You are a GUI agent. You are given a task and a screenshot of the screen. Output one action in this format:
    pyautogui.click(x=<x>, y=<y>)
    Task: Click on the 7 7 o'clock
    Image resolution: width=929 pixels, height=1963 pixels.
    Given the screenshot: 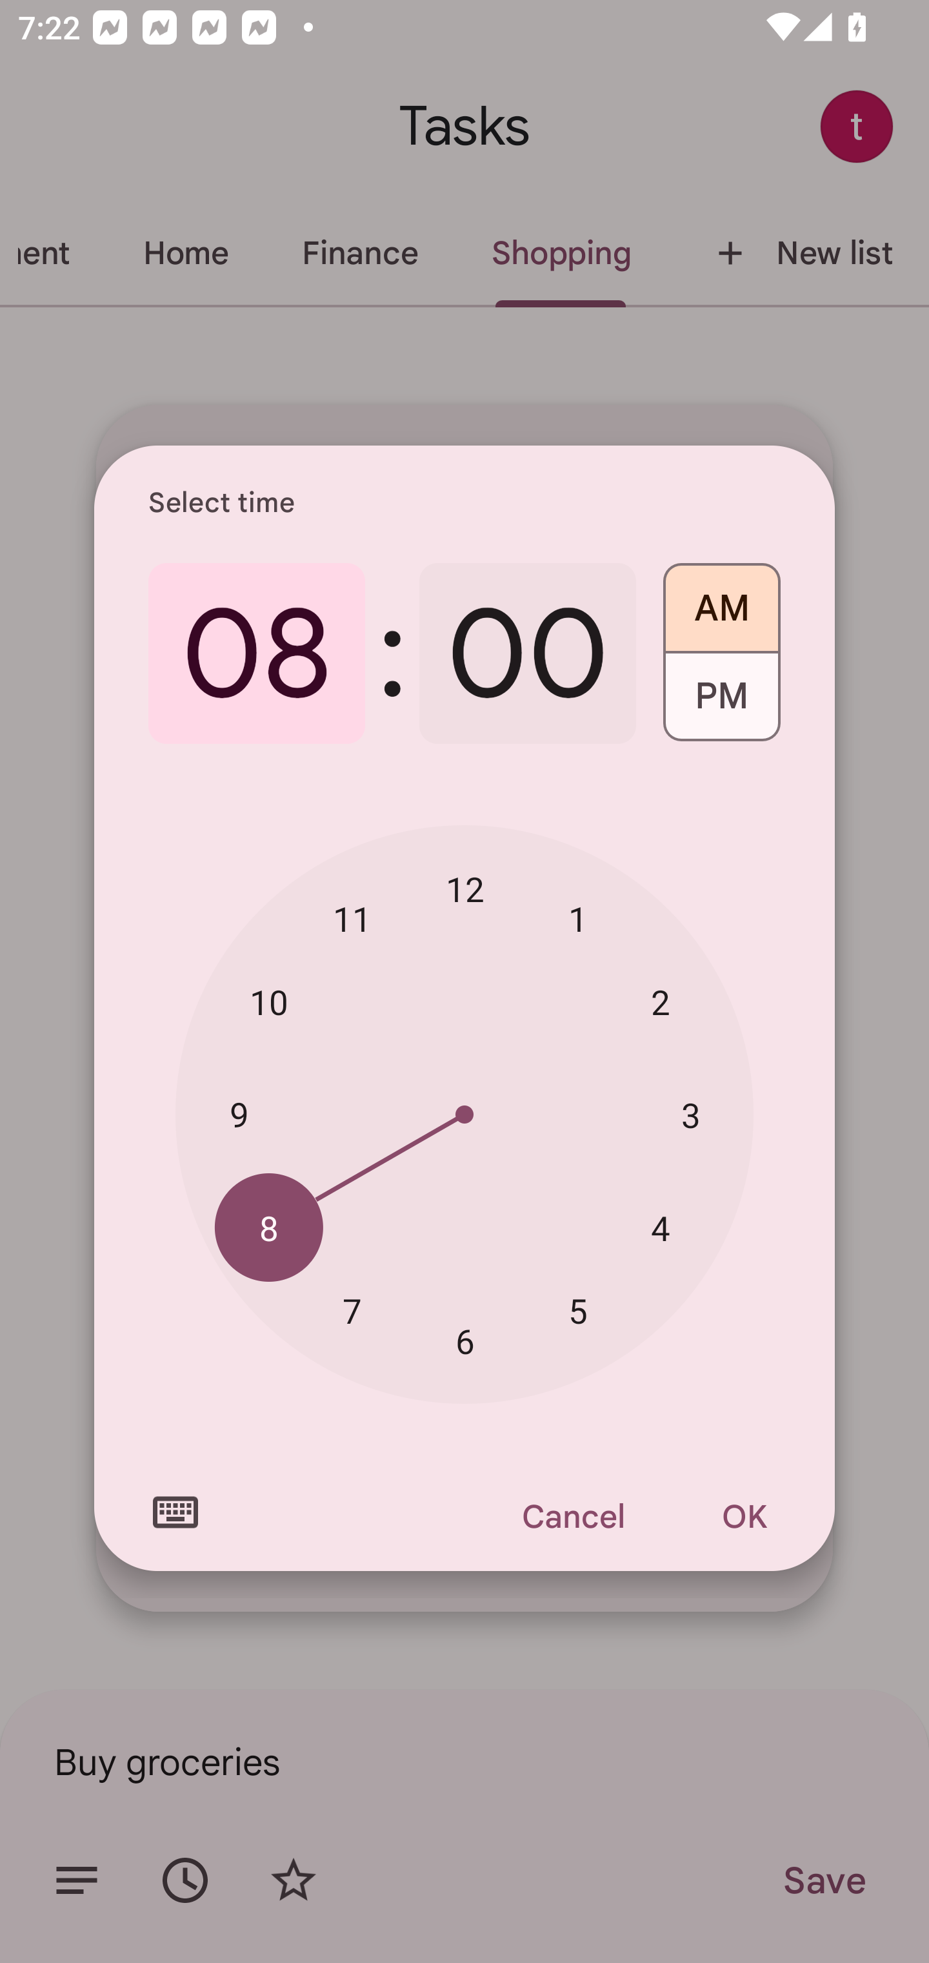 What is the action you would take?
    pyautogui.click(x=352, y=1310)
    